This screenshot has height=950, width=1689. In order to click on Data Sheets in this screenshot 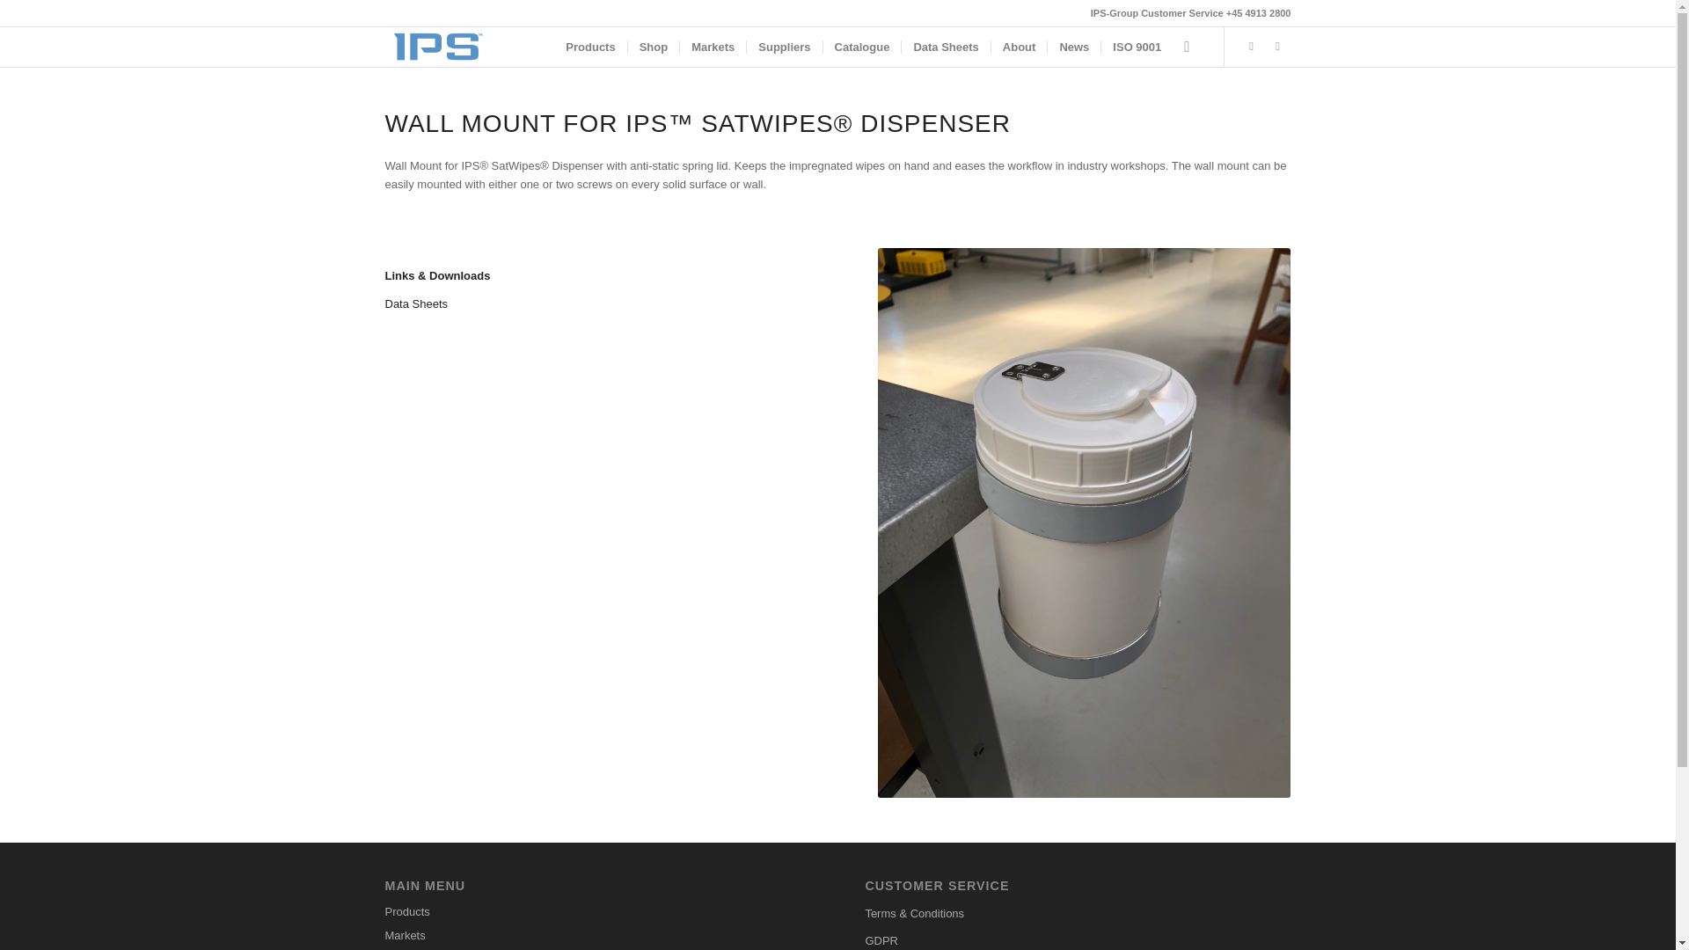, I will do `click(945, 47)`.